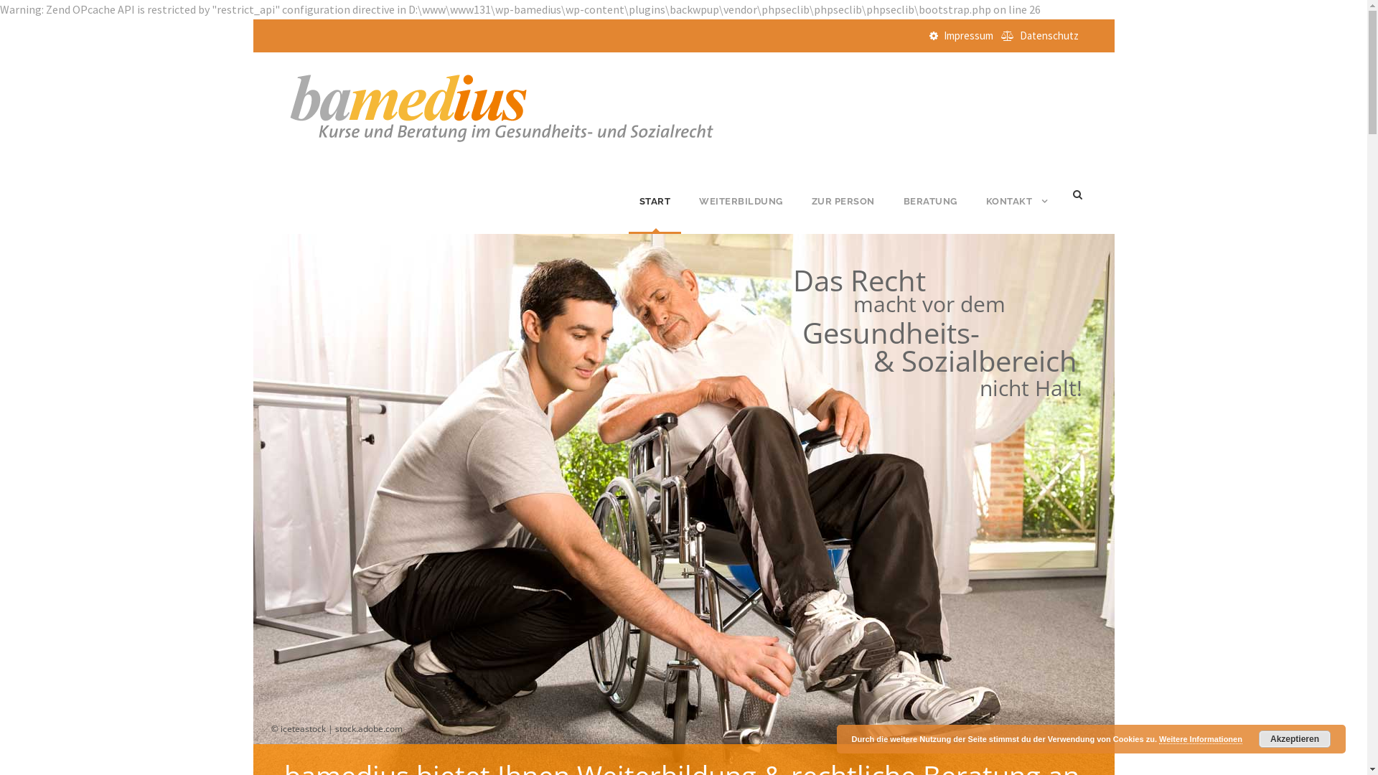 This screenshot has height=775, width=1378. Describe the element at coordinates (843, 214) in the screenshot. I see `ZUR PERSON` at that location.